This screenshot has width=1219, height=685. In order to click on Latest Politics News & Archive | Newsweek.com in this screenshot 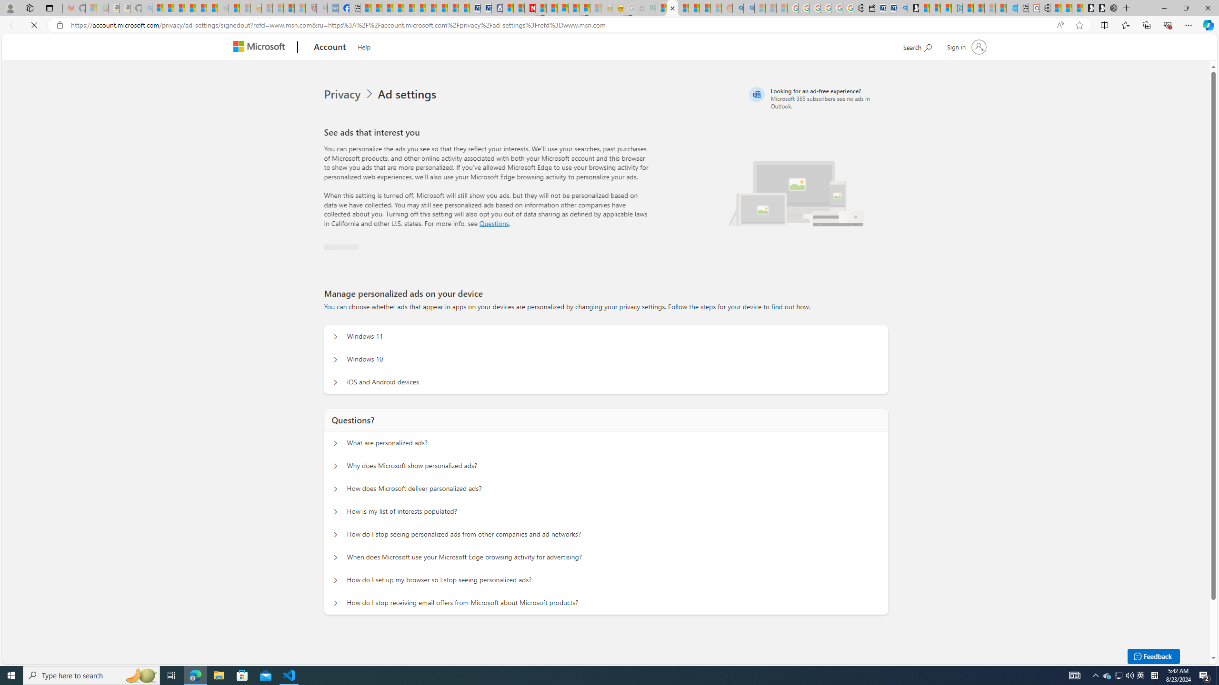, I will do `click(530, 8)`.